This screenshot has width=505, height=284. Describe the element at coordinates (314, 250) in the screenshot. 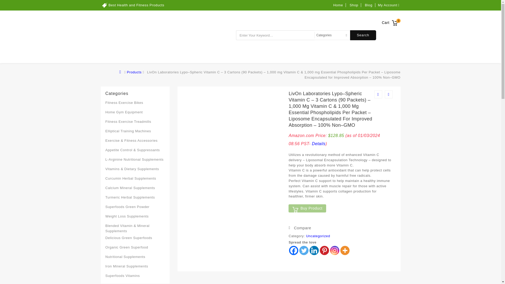

I see `Linkedin` at that location.